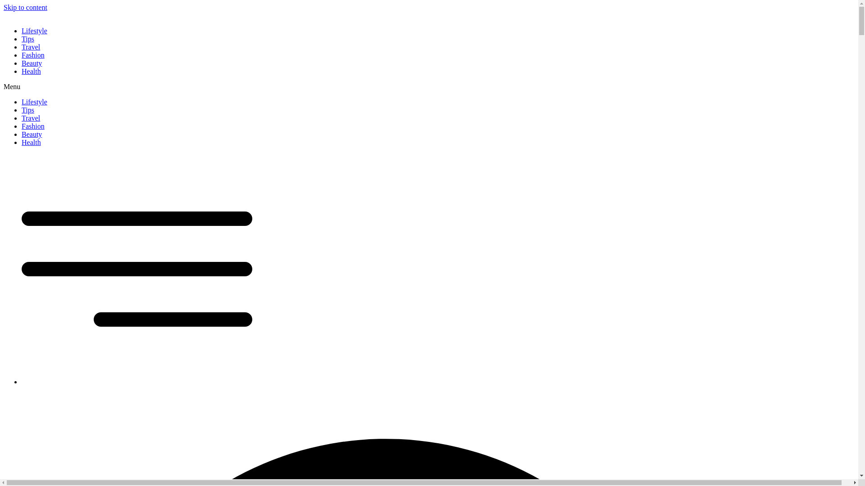  I want to click on Tips, so click(28, 110).